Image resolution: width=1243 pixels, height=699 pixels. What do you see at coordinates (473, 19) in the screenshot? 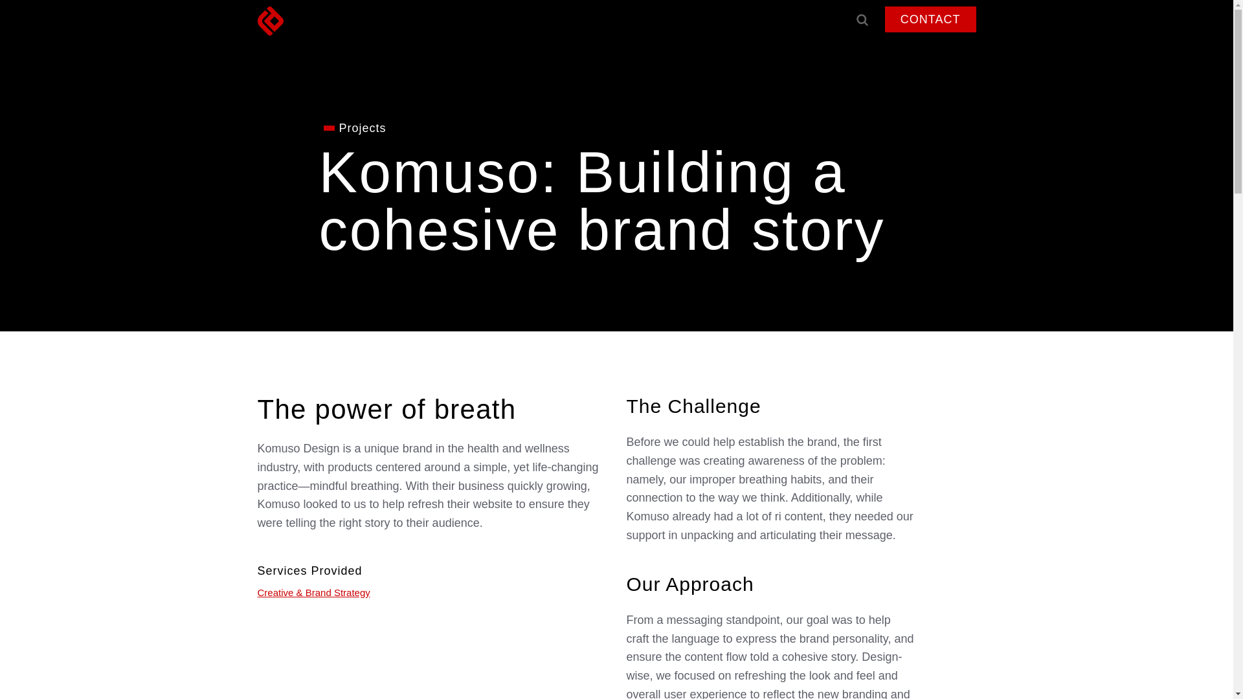
I see `Skip to main content` at bounding box center [473, 19].